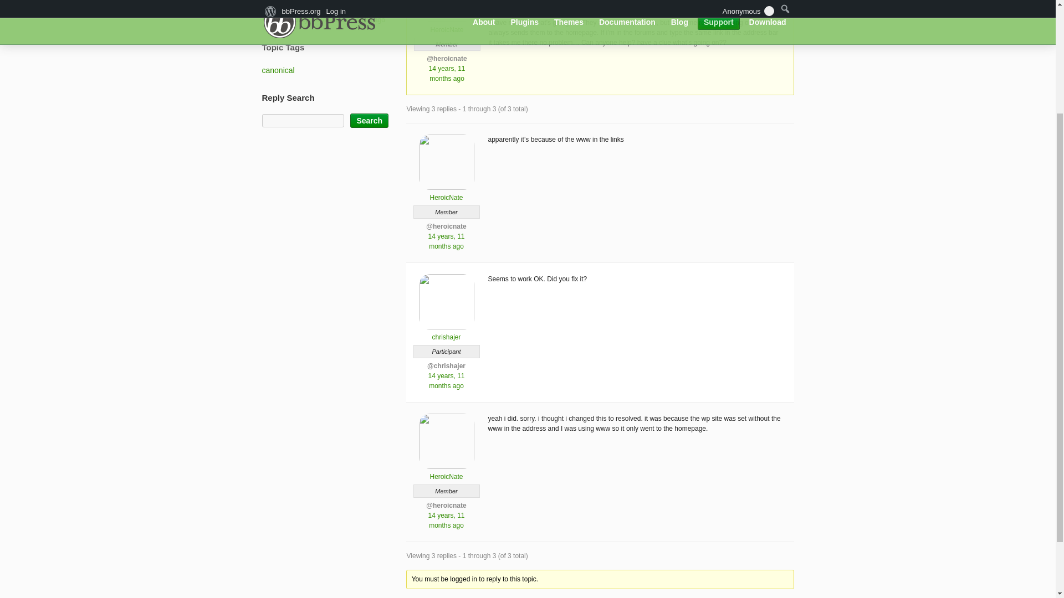 The width and height of the screenshot is (1064, 598). What do you see at coordinates (446, 472) in the screenshot?
I see `HeroicNate` at bounding box center [446, 472].